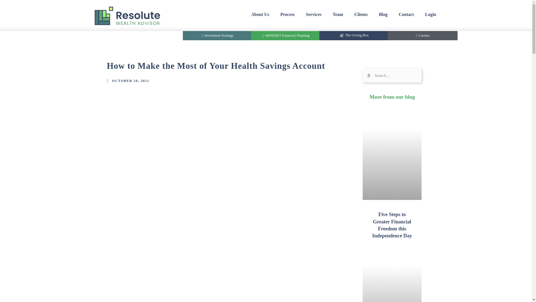 Image resolution: width=536 pixels, height=302 pixels. Describe the element at coordinates (338, 15) in the screenshot. I see `Team` at that location.